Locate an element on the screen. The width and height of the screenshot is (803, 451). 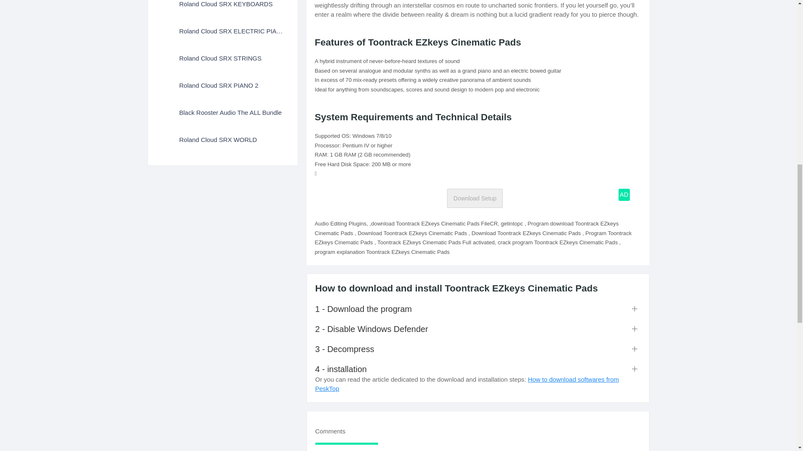
How to download softwares from PeskTop is located at coordinates (467, 384).